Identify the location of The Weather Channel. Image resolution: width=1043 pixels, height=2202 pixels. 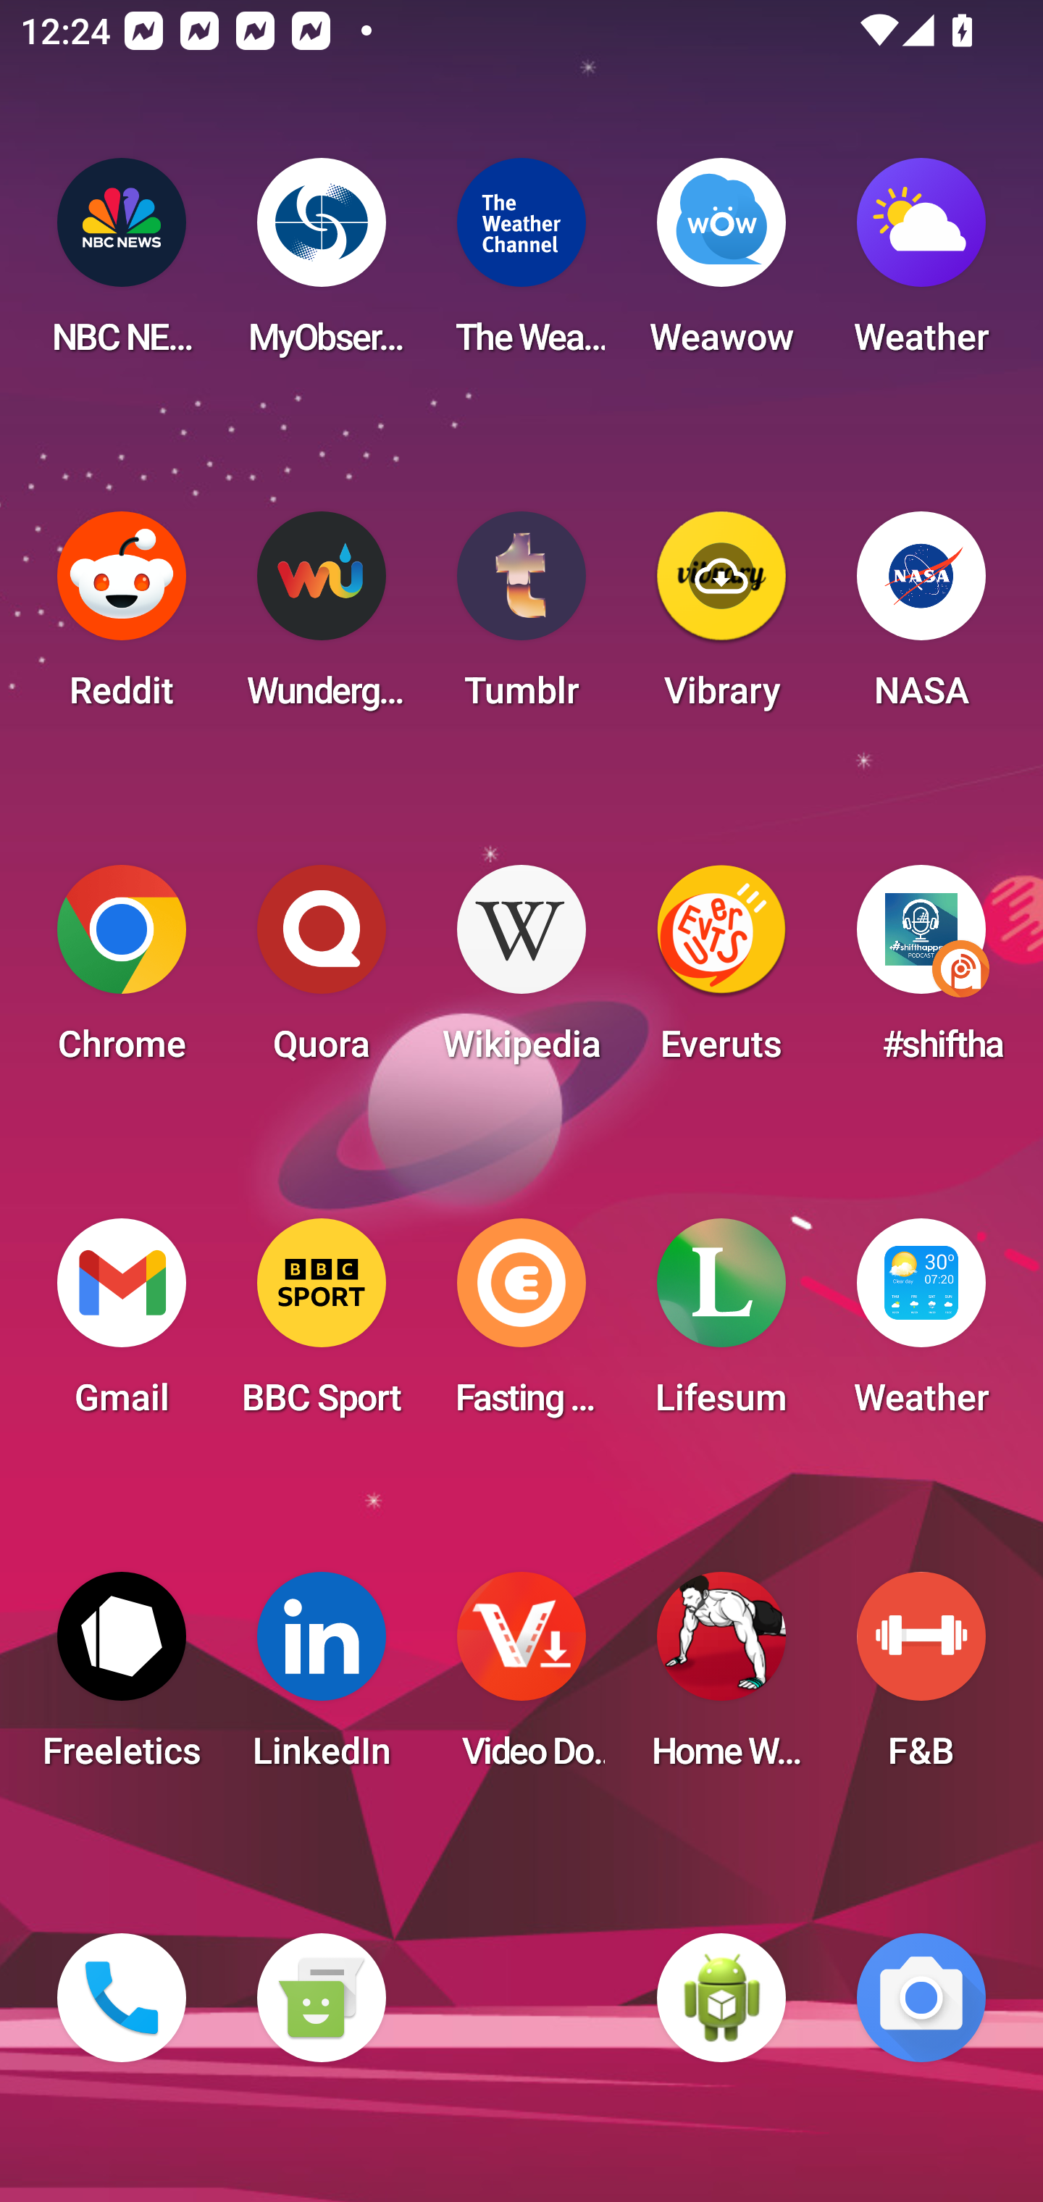
(521, 265).